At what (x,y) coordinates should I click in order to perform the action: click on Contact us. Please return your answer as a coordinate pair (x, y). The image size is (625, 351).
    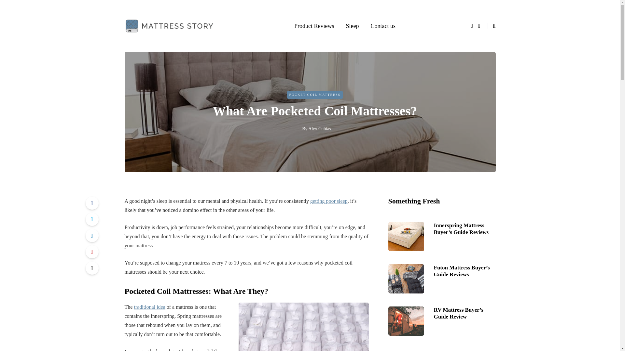
    Looking at the image, I should click on (383, 26).